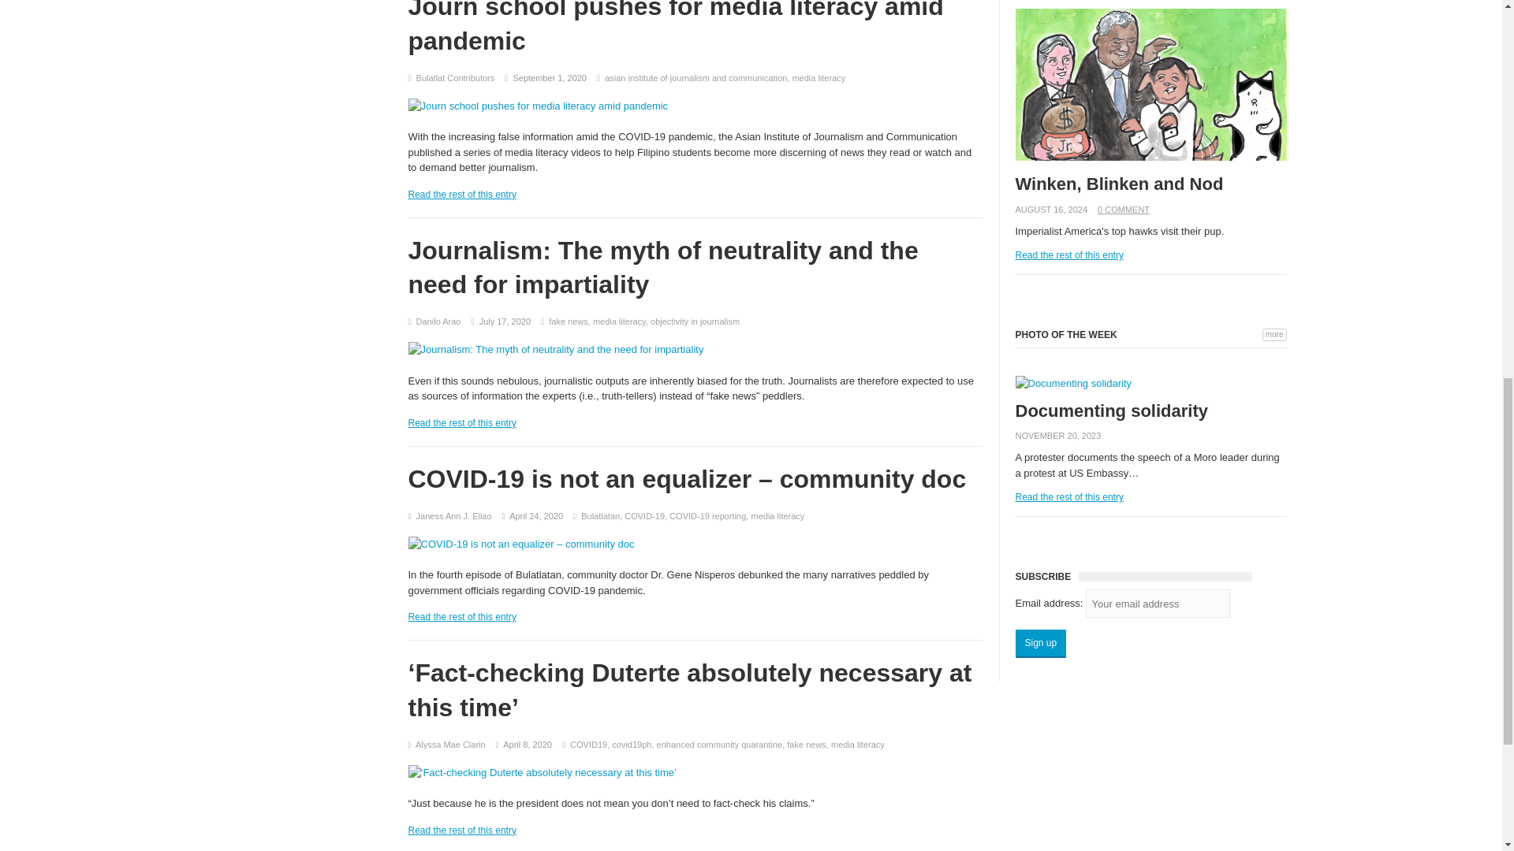 The width and height of the screenshot is (1514, 851). Describe the element at coordinates (536, 515) in the screenshot. I see `Friday, April 24, 2020, 12:02 pm` at that location.